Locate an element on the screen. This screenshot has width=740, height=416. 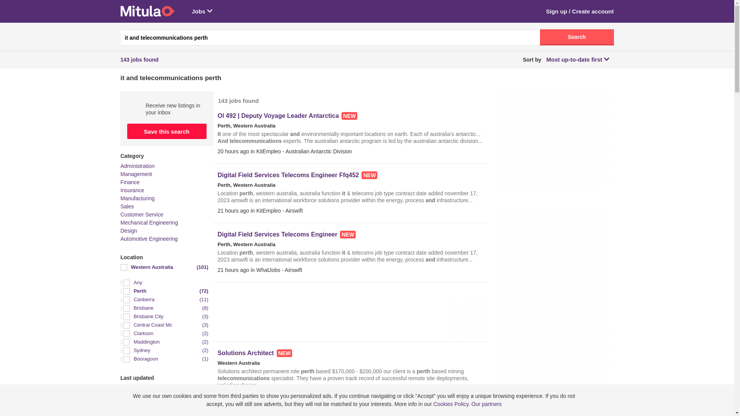
Mitula Jobs is located at coordinates (147, 11).